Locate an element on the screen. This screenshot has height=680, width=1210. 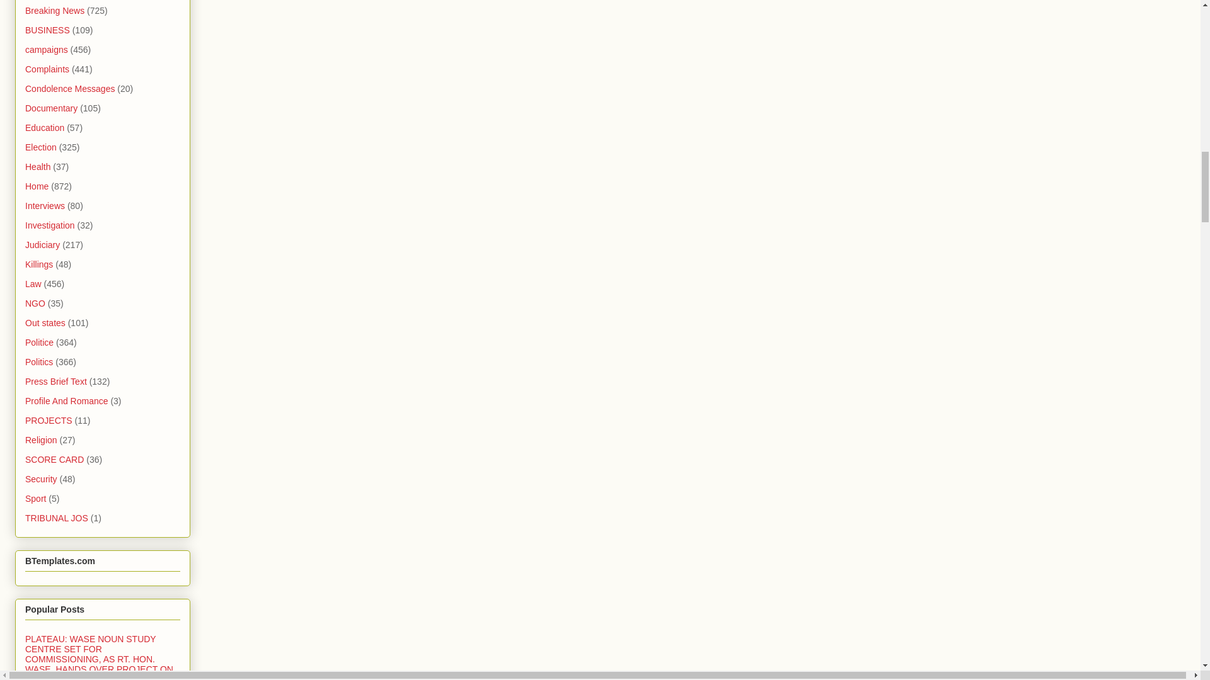
Killings is located at coordinates (39, 264).